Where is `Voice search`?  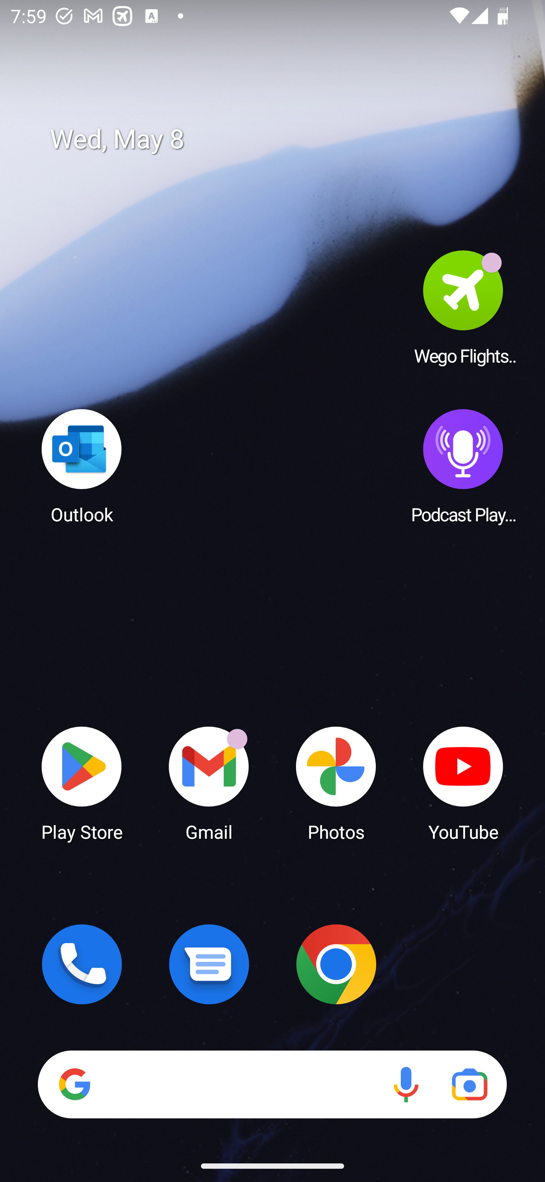
Voice search is located at coordinates (406, 1084).